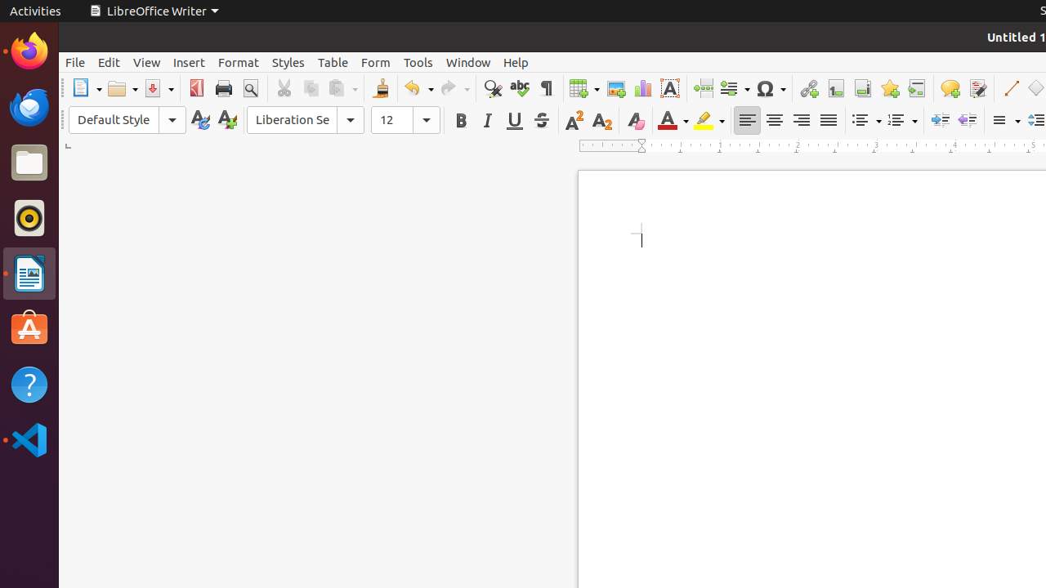 This screenshot has height=588, width=1046. What do you see at coordinates (575, 121) in the screenshot?
I see `Superscript` at bounding box center [575, 121].